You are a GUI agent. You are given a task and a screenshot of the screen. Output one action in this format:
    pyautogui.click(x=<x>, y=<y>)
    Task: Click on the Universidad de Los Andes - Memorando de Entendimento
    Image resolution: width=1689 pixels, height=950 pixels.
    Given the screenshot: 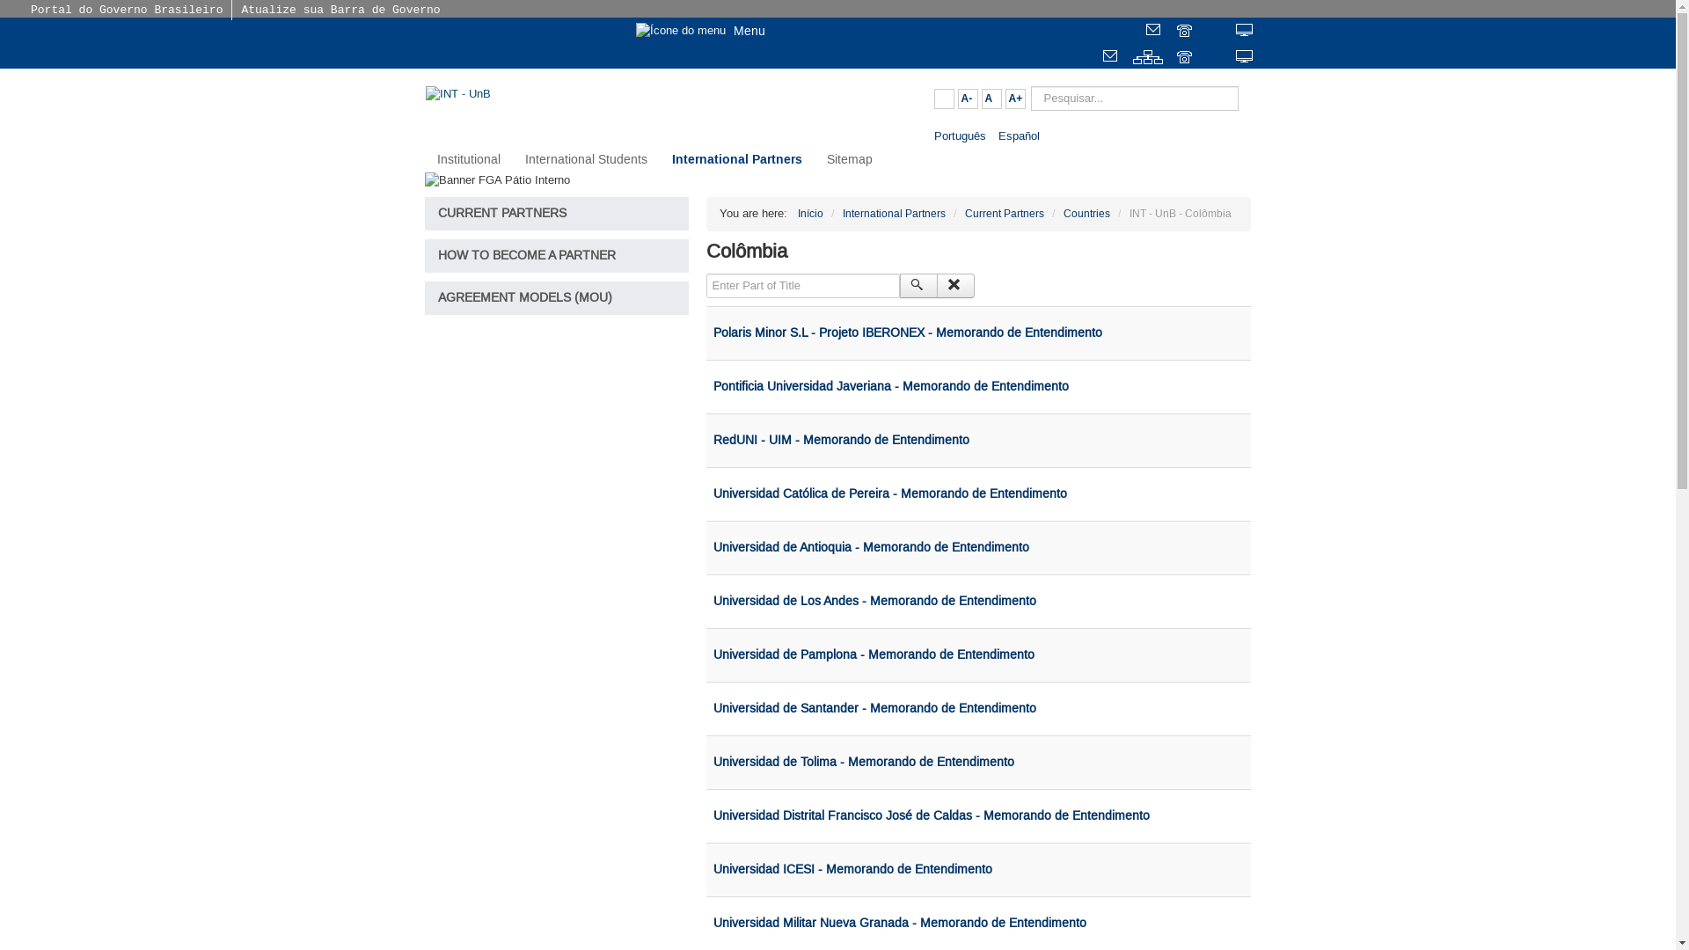 What is the action you would take?
    pyautogui.click(x=874, y=602)
    